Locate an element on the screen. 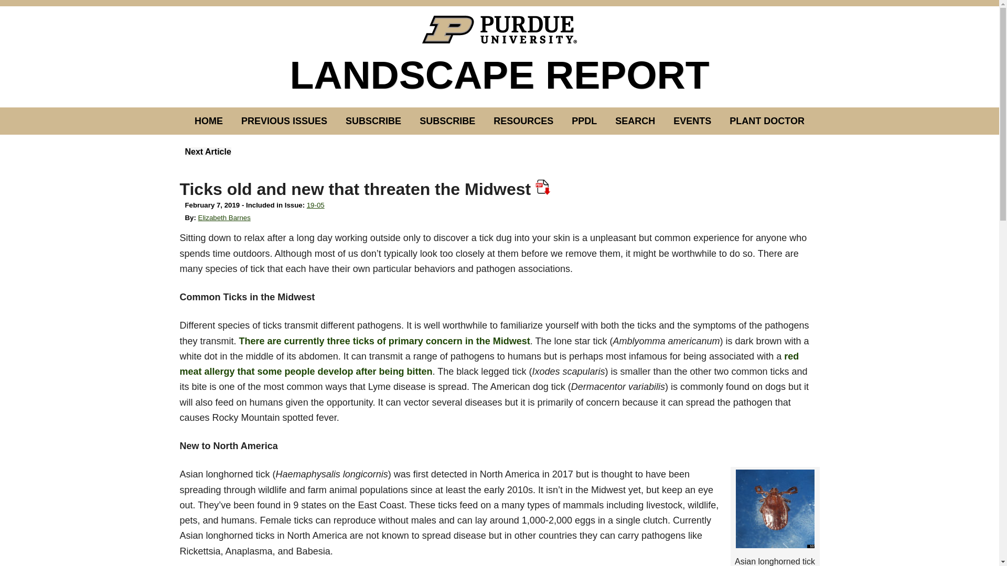 The image size is (1007, 566). SEARCH is located at coordinates (635, 121).